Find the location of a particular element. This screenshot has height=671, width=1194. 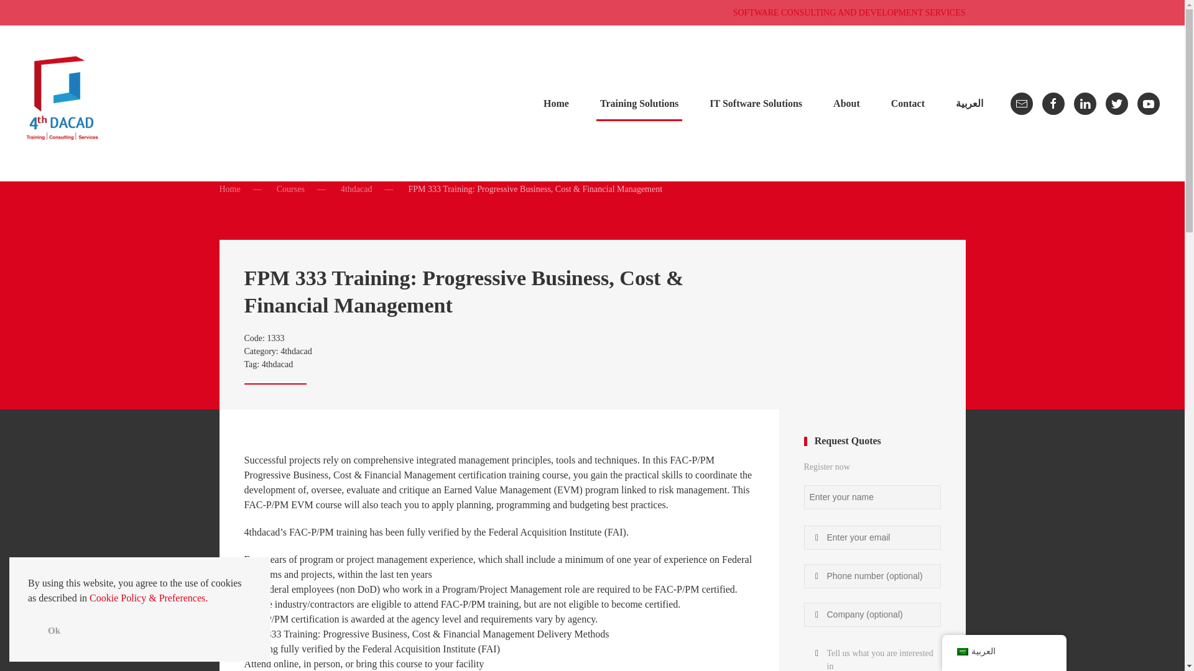

SOFTWARE CONSULTING AND DEVELOPMENT SERVICES is located at coordinates (592, 351).